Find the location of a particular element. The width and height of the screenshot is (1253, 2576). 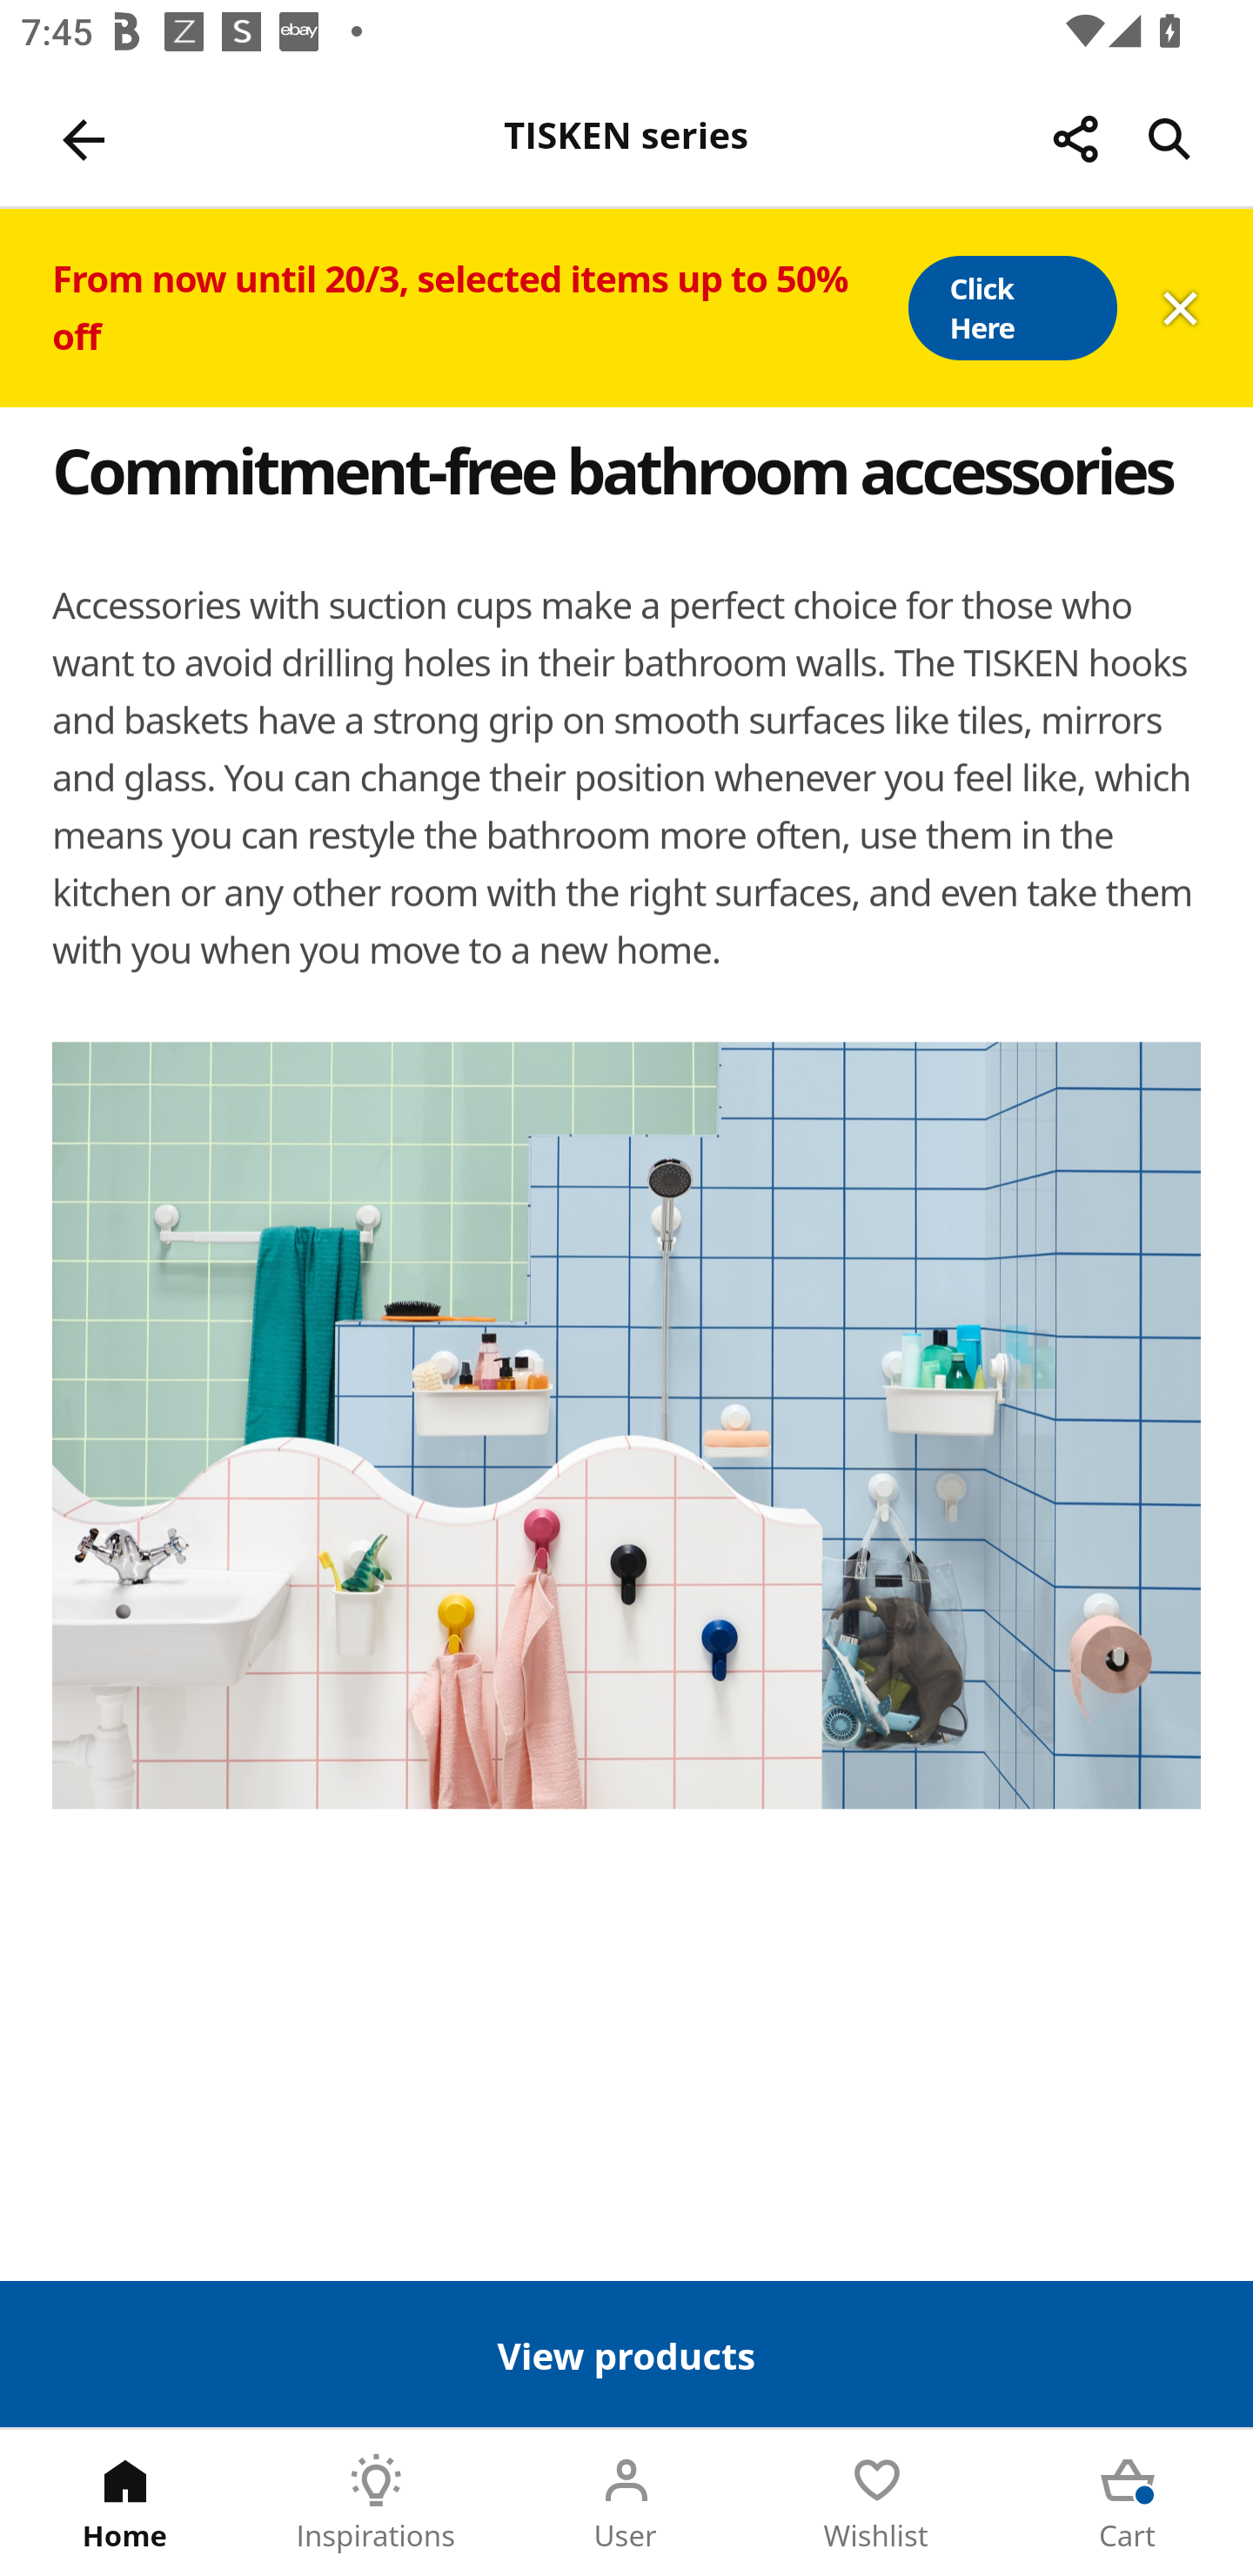

View products is located at coordinates (626, 2353).